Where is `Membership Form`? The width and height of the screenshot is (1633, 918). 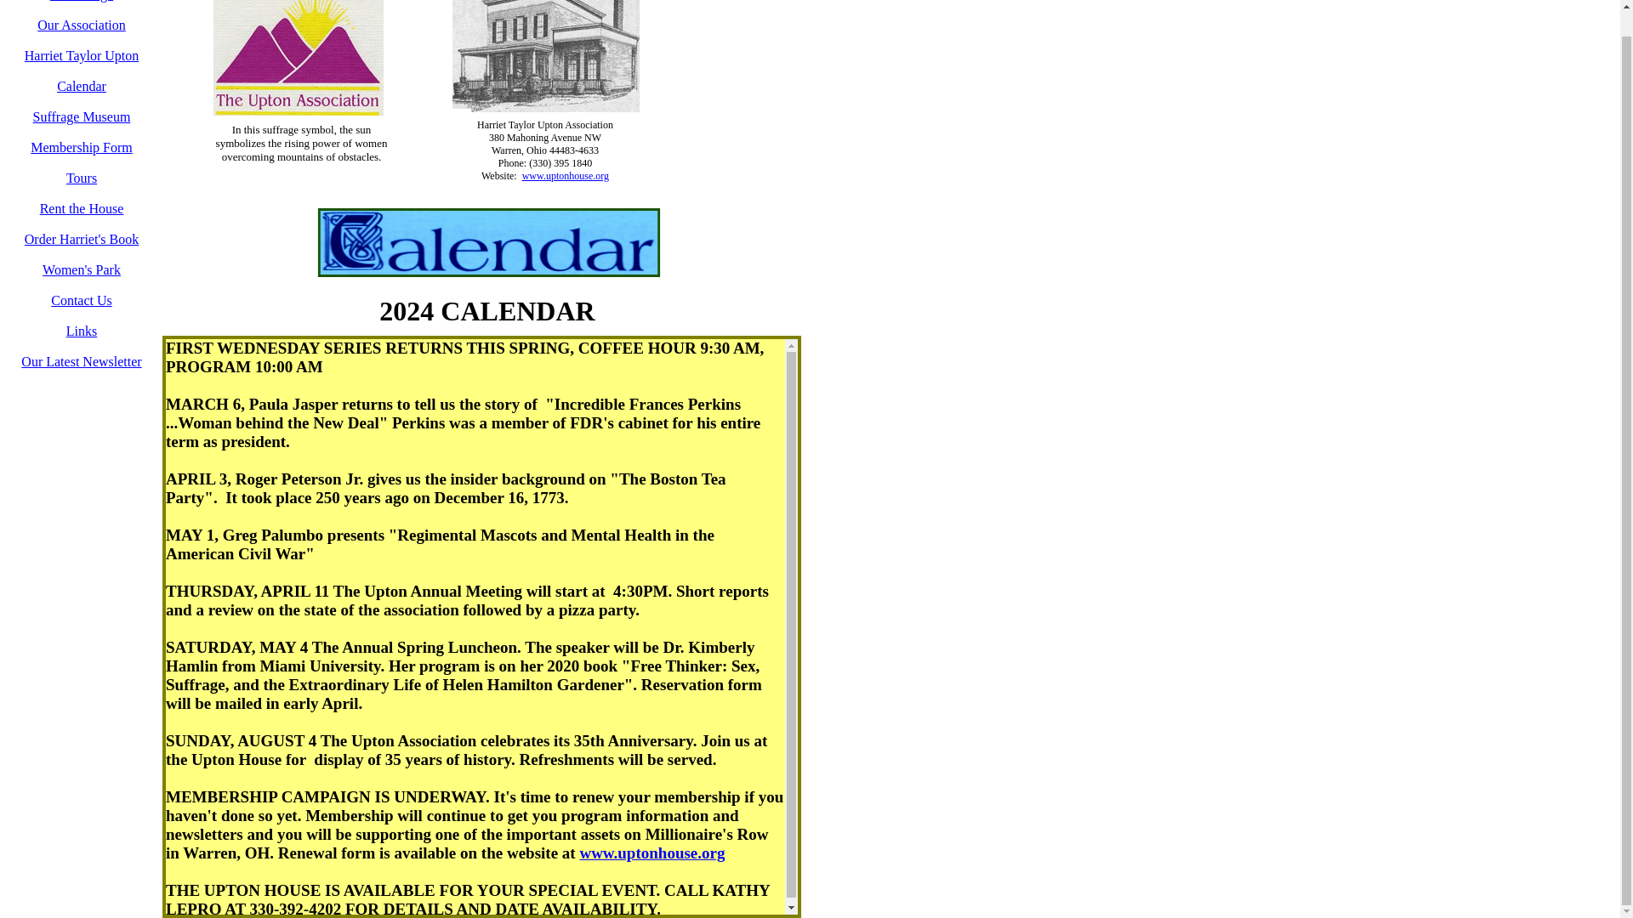
Membership Form is located at coordinates (82, 148).